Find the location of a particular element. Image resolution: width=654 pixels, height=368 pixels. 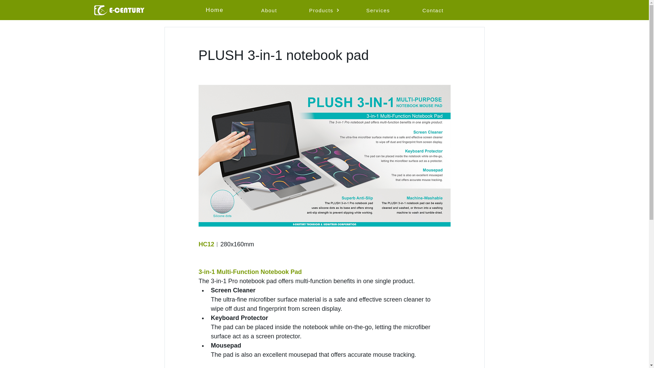

About is located at coordinates (270, 10).